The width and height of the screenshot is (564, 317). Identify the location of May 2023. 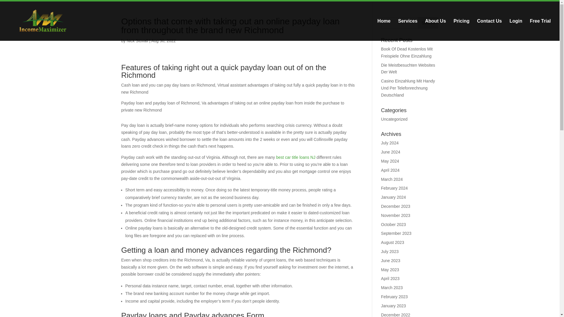
(390, 269).